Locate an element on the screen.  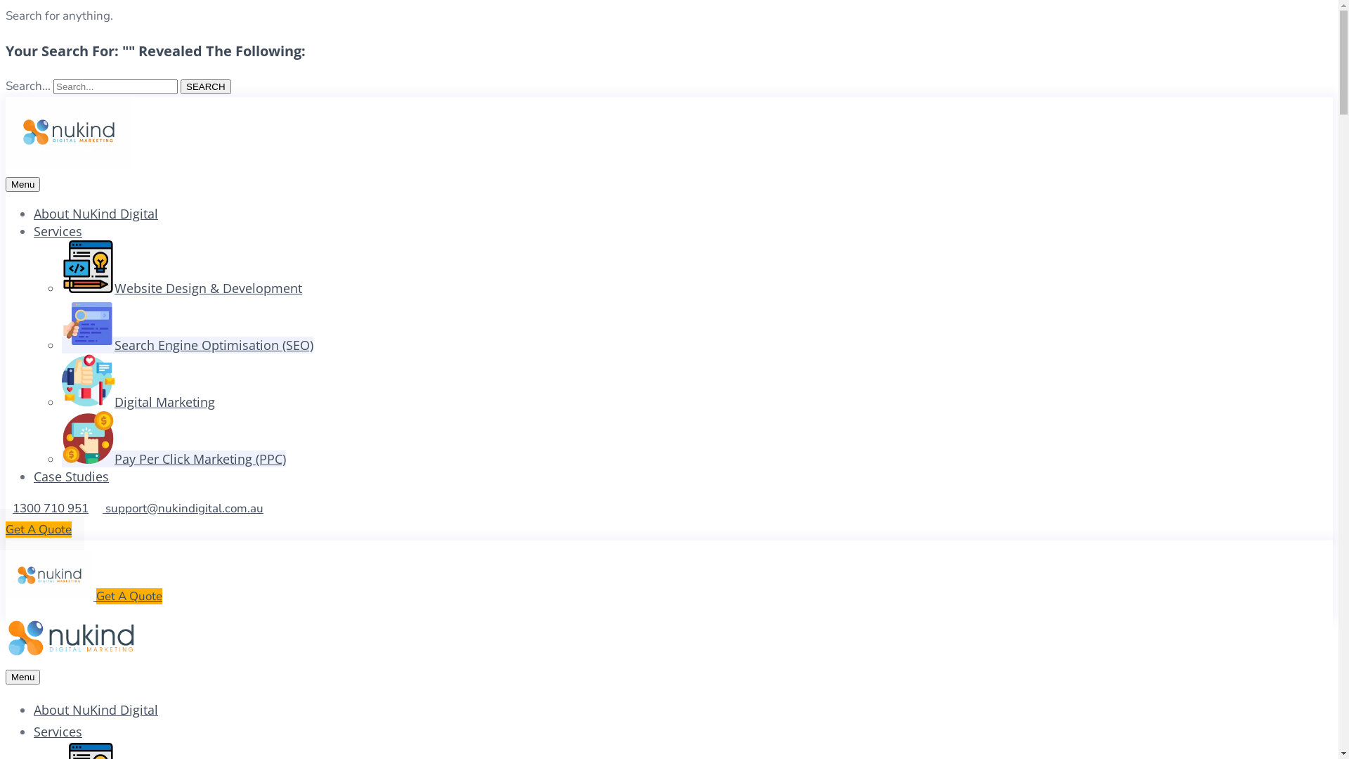
Menu is located at coordinates (22, 677).